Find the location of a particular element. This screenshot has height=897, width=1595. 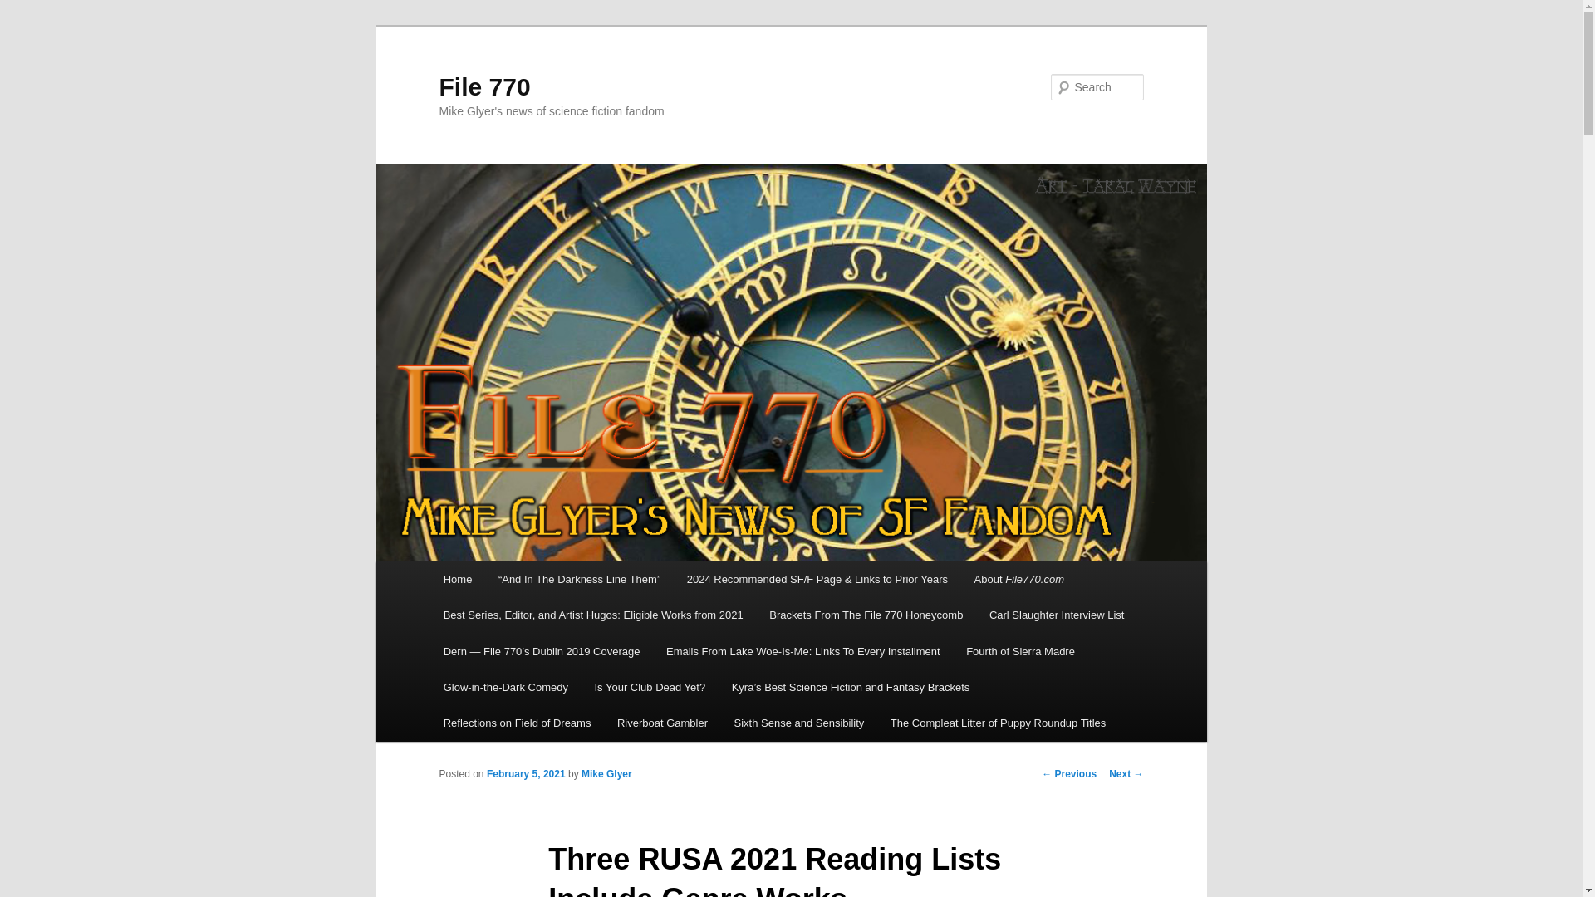

Riverboat Gambler is located at coordinates (662, 723).